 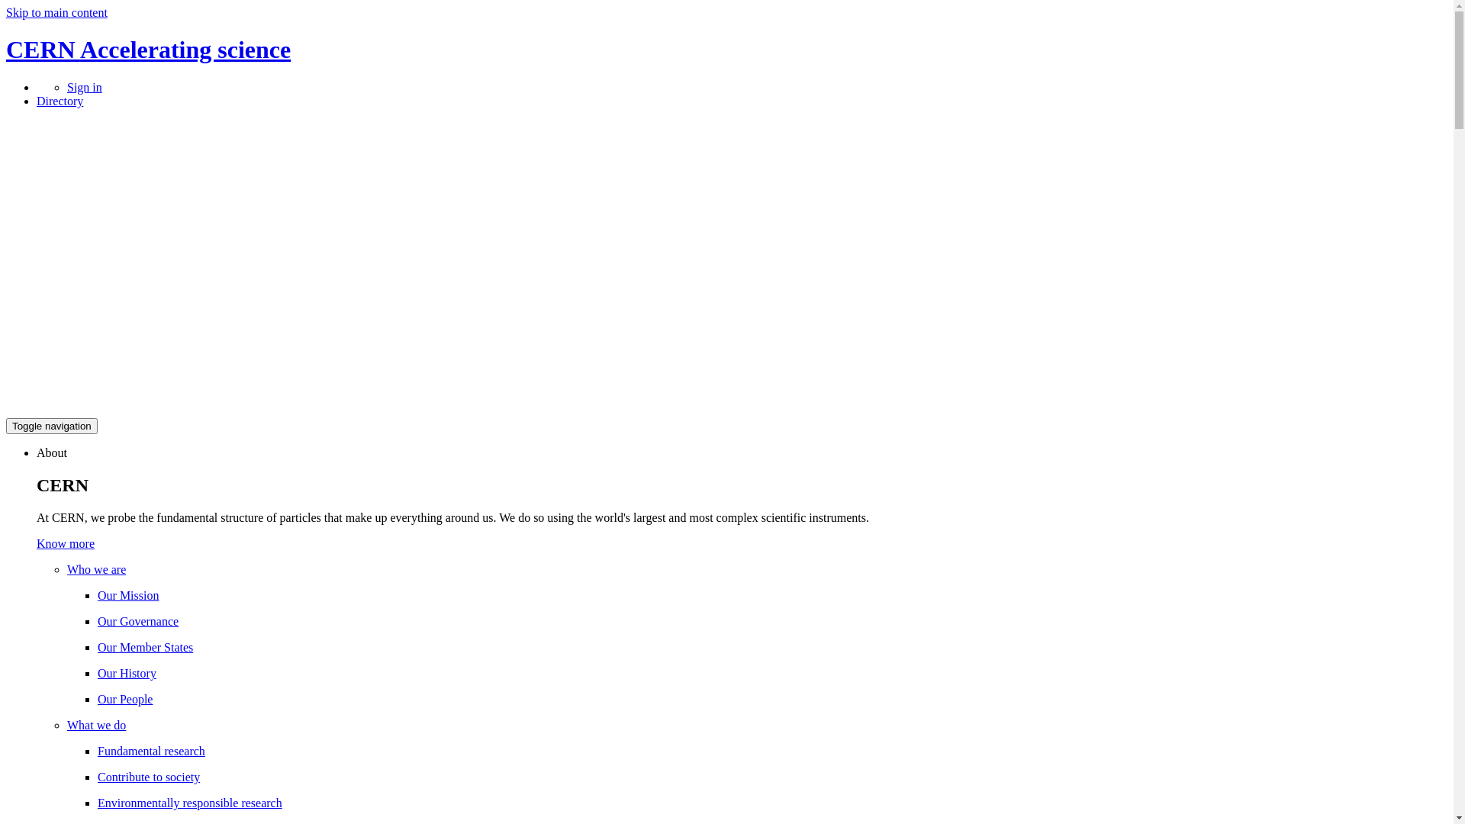 I want to click on Sign in, so click(x=85, y=87).